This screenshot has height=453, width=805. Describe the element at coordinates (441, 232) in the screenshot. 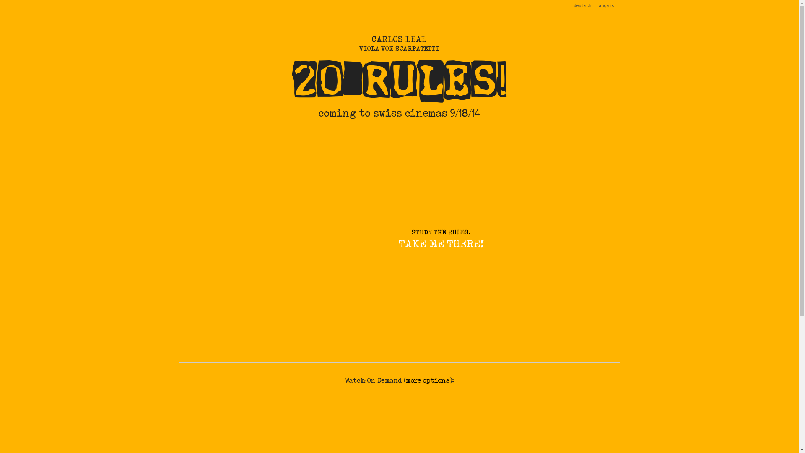

I see `STUDY THE RULES.` at that location.